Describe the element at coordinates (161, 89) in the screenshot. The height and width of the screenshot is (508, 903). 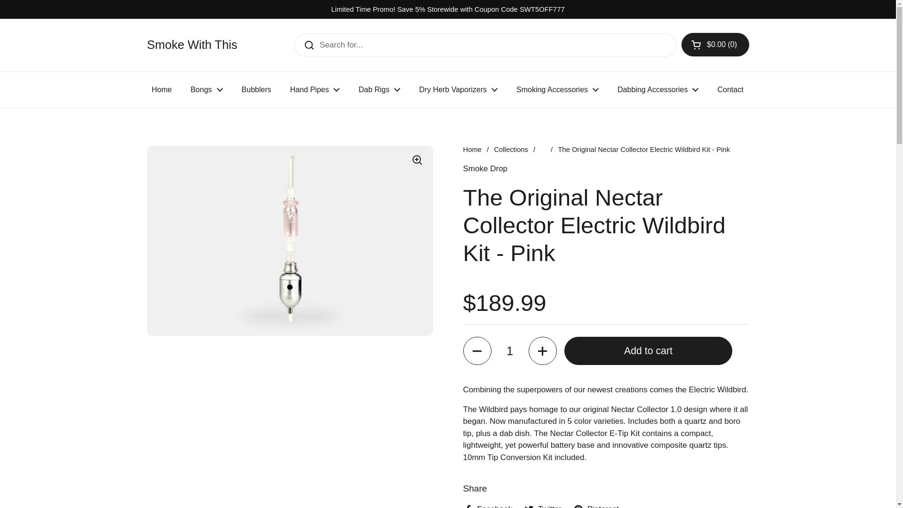
I see `Home` at that location.